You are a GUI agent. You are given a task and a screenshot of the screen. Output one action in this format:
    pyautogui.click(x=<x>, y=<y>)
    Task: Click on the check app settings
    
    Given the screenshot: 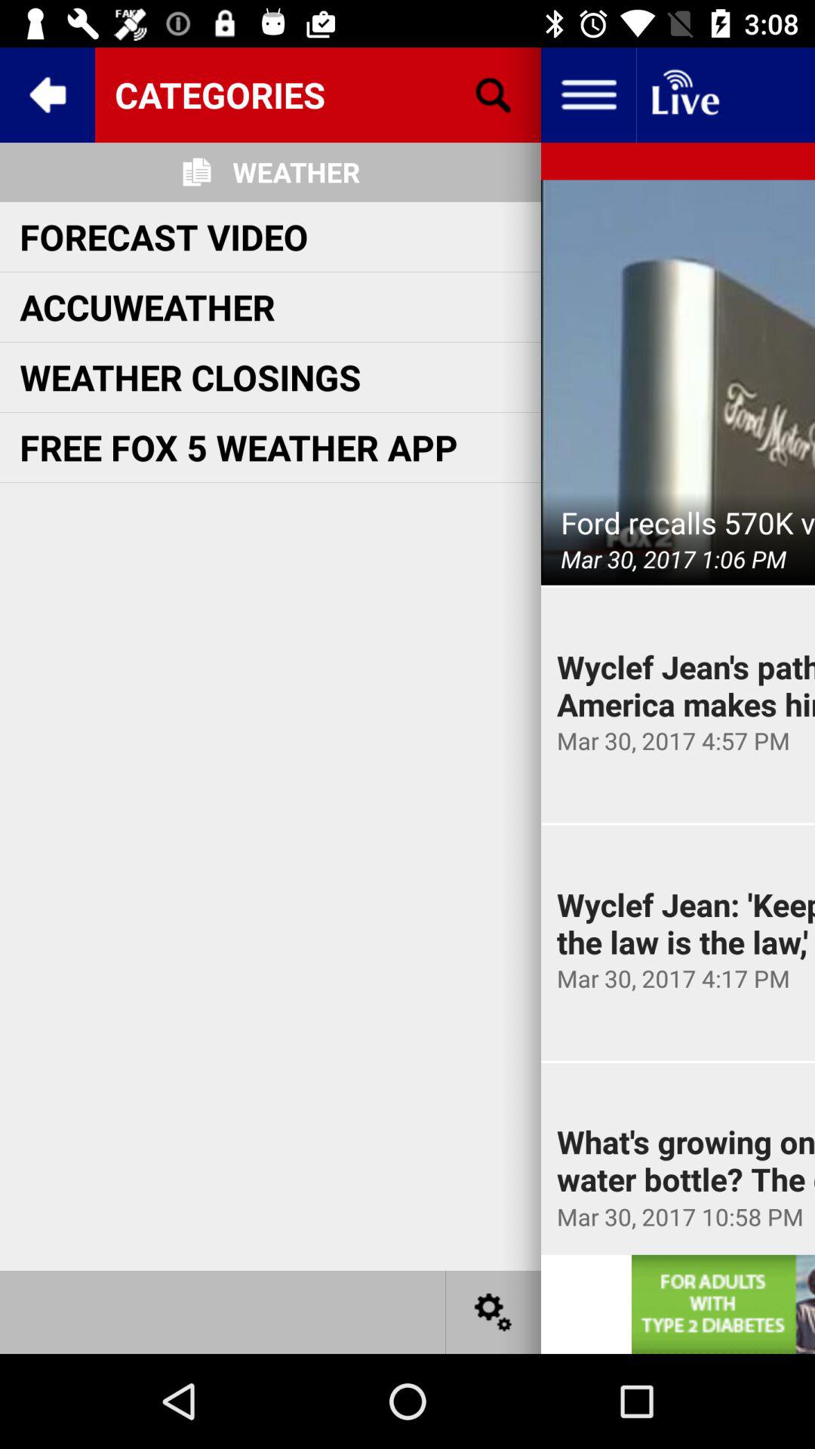 What is the action you would take?
    pyautogui.click(x=494, y=1312)
    